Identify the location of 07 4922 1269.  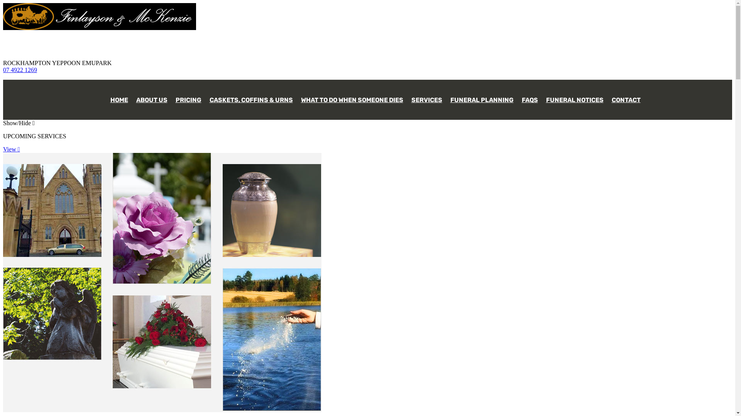
(20, 70).